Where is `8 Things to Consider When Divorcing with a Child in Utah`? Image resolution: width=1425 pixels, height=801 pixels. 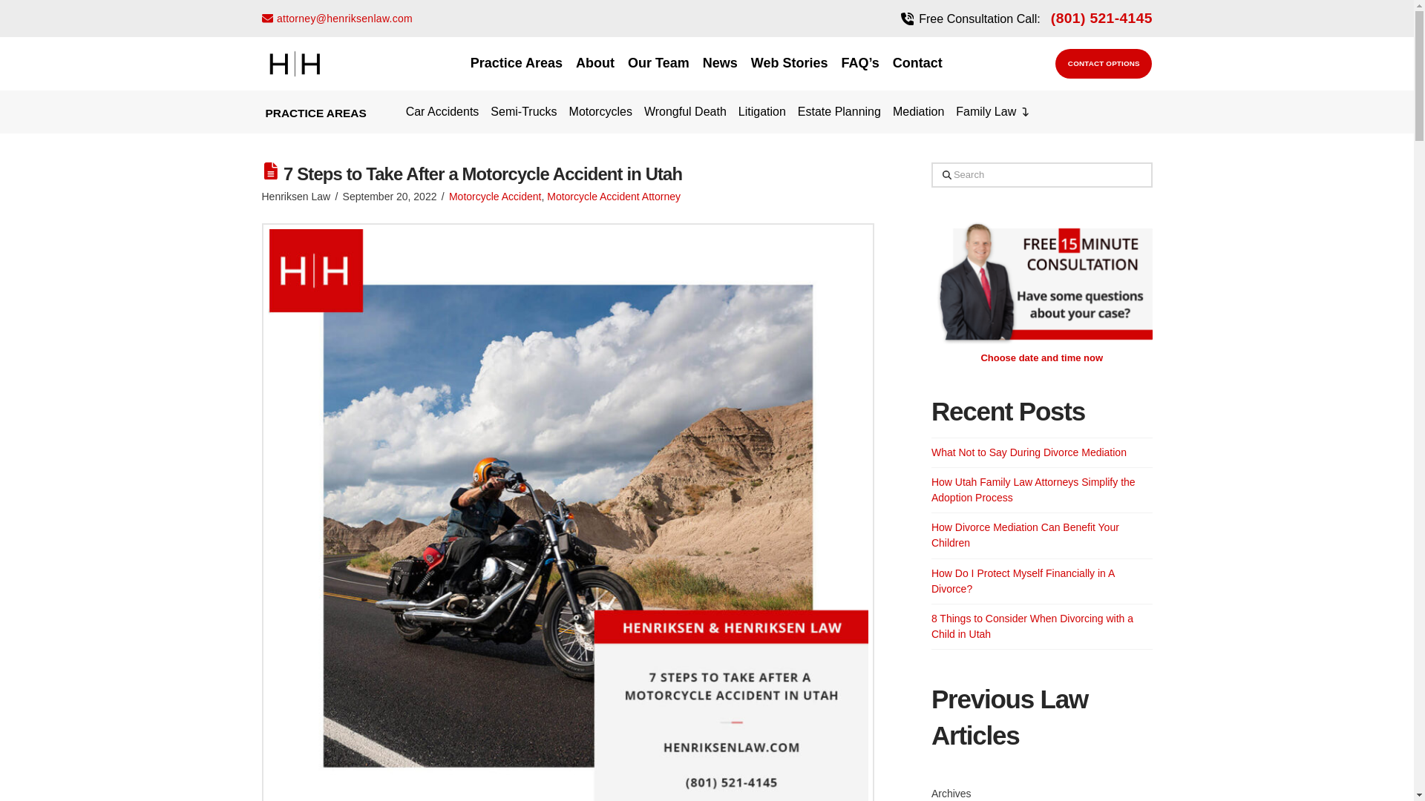
8 Things to Consider When Divorcing with a Child in Utah is located at coordinates (1032, 626).